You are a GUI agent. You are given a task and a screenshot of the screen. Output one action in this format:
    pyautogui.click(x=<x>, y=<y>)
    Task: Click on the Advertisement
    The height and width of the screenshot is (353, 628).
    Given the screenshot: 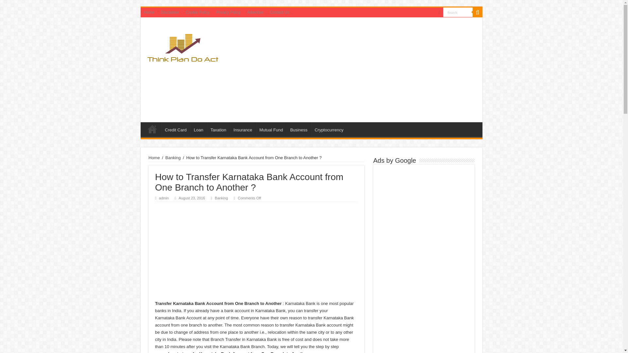 What is the action you would take?
    pyautogui.click(x=358, y=70)
    